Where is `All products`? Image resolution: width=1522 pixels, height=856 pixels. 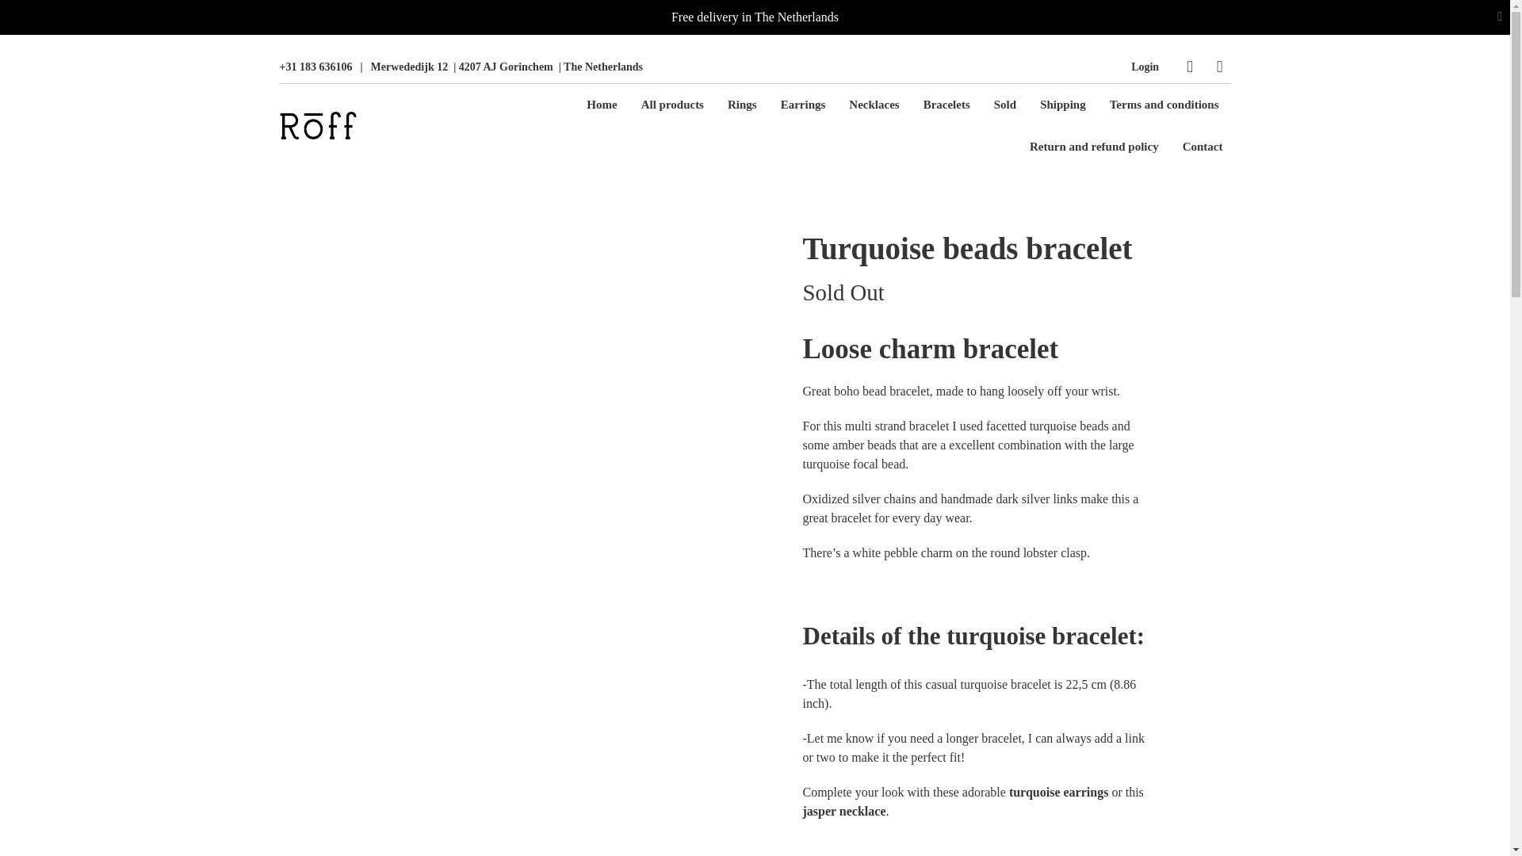 All products is located at coordinates (672, 105).